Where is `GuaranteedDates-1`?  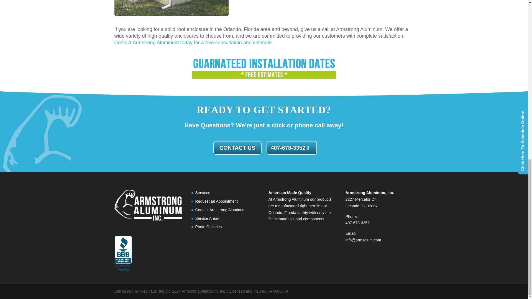
GuaranteedDates-1 is located at coordinates (264, 69).